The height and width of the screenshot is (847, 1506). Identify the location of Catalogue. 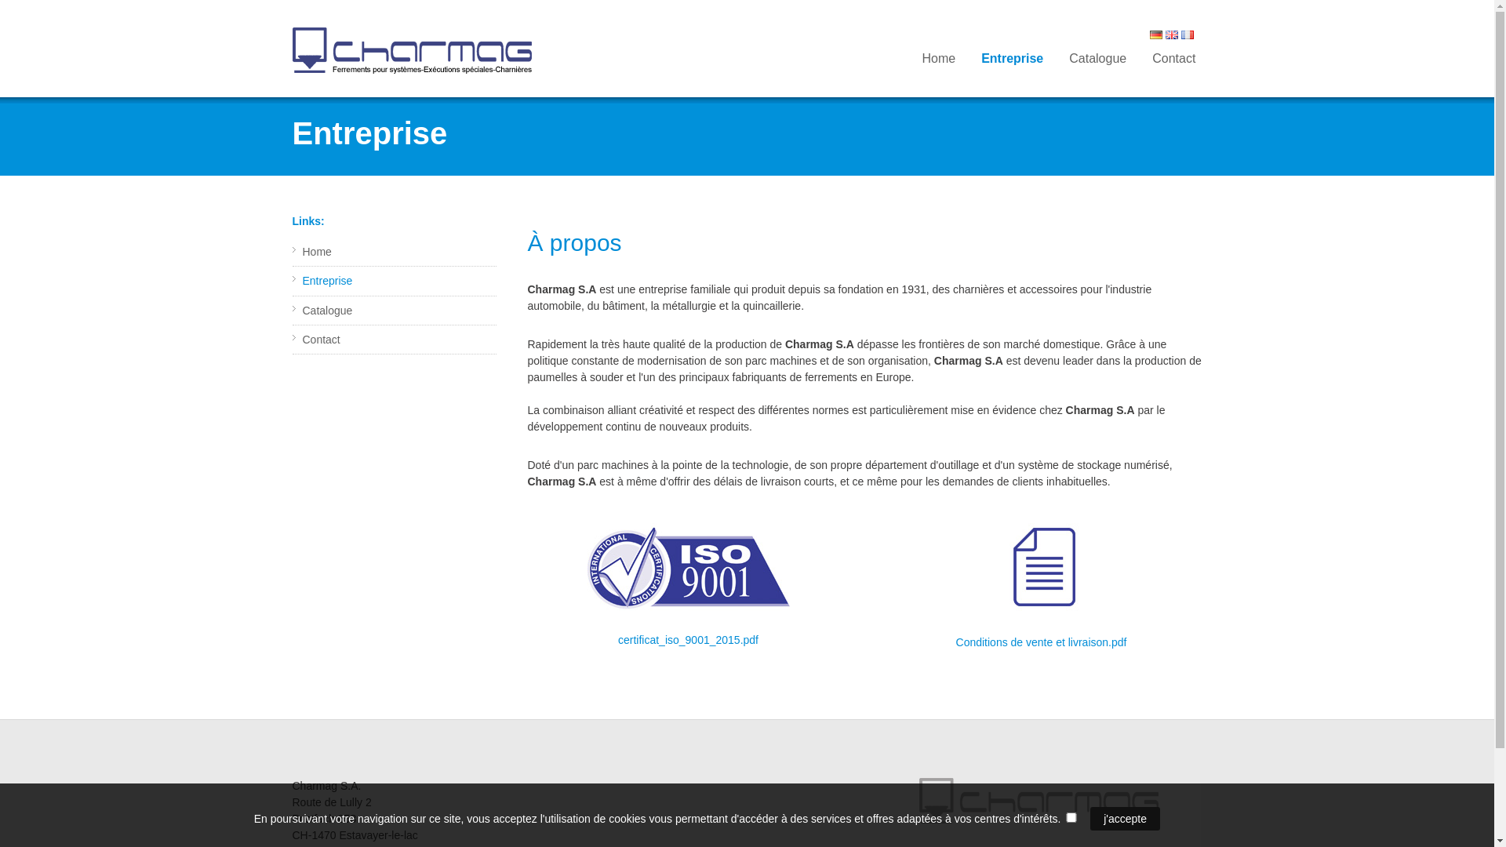
(1098, 59).